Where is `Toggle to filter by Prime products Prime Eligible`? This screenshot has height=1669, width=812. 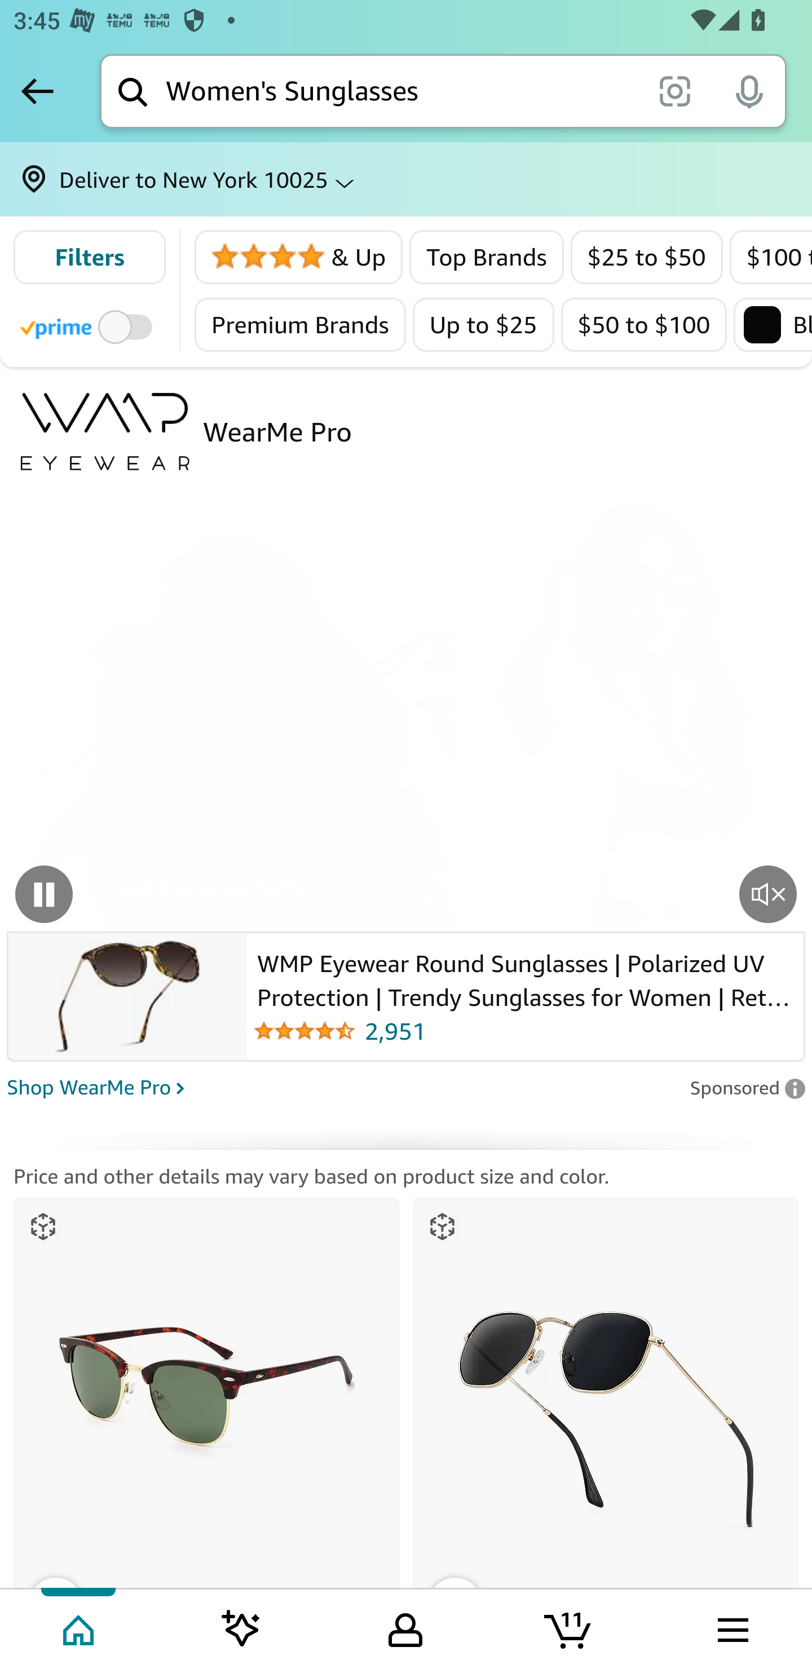 Toggle to filter by Prime products Prime Eligible is located at coordinates (89, 326).